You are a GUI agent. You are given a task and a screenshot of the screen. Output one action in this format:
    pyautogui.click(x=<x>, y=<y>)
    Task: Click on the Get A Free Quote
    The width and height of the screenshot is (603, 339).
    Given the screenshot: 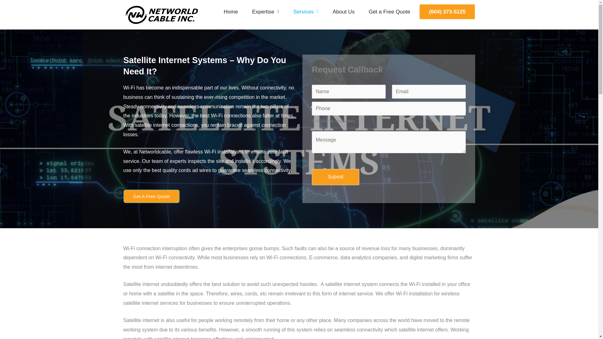 What is the action you would take?
    pyautogui.click(x=151, y=196)
    